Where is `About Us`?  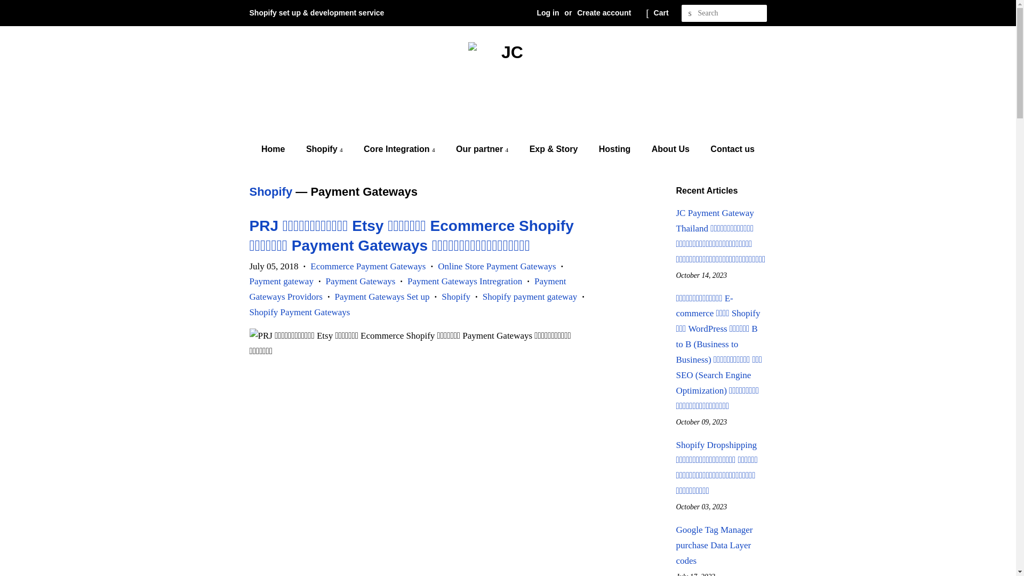
About Us is located at coordinates (672, 149).